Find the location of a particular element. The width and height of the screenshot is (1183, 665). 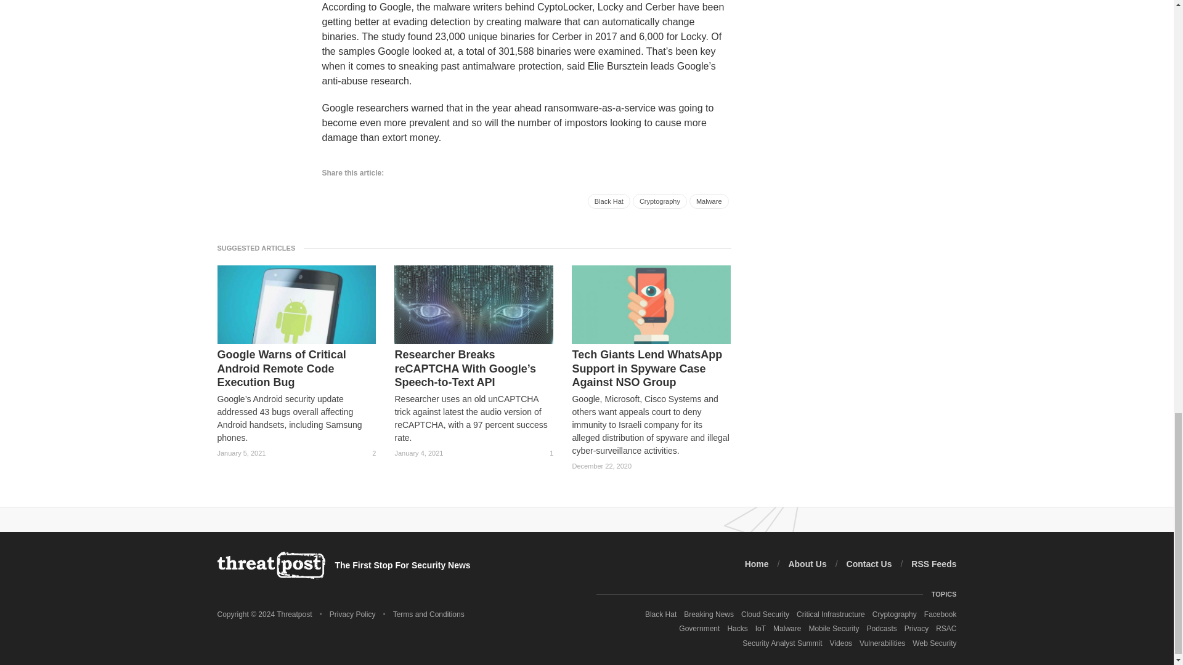

SUGGESTED ARTICLES is located at coordinates (259, 248).